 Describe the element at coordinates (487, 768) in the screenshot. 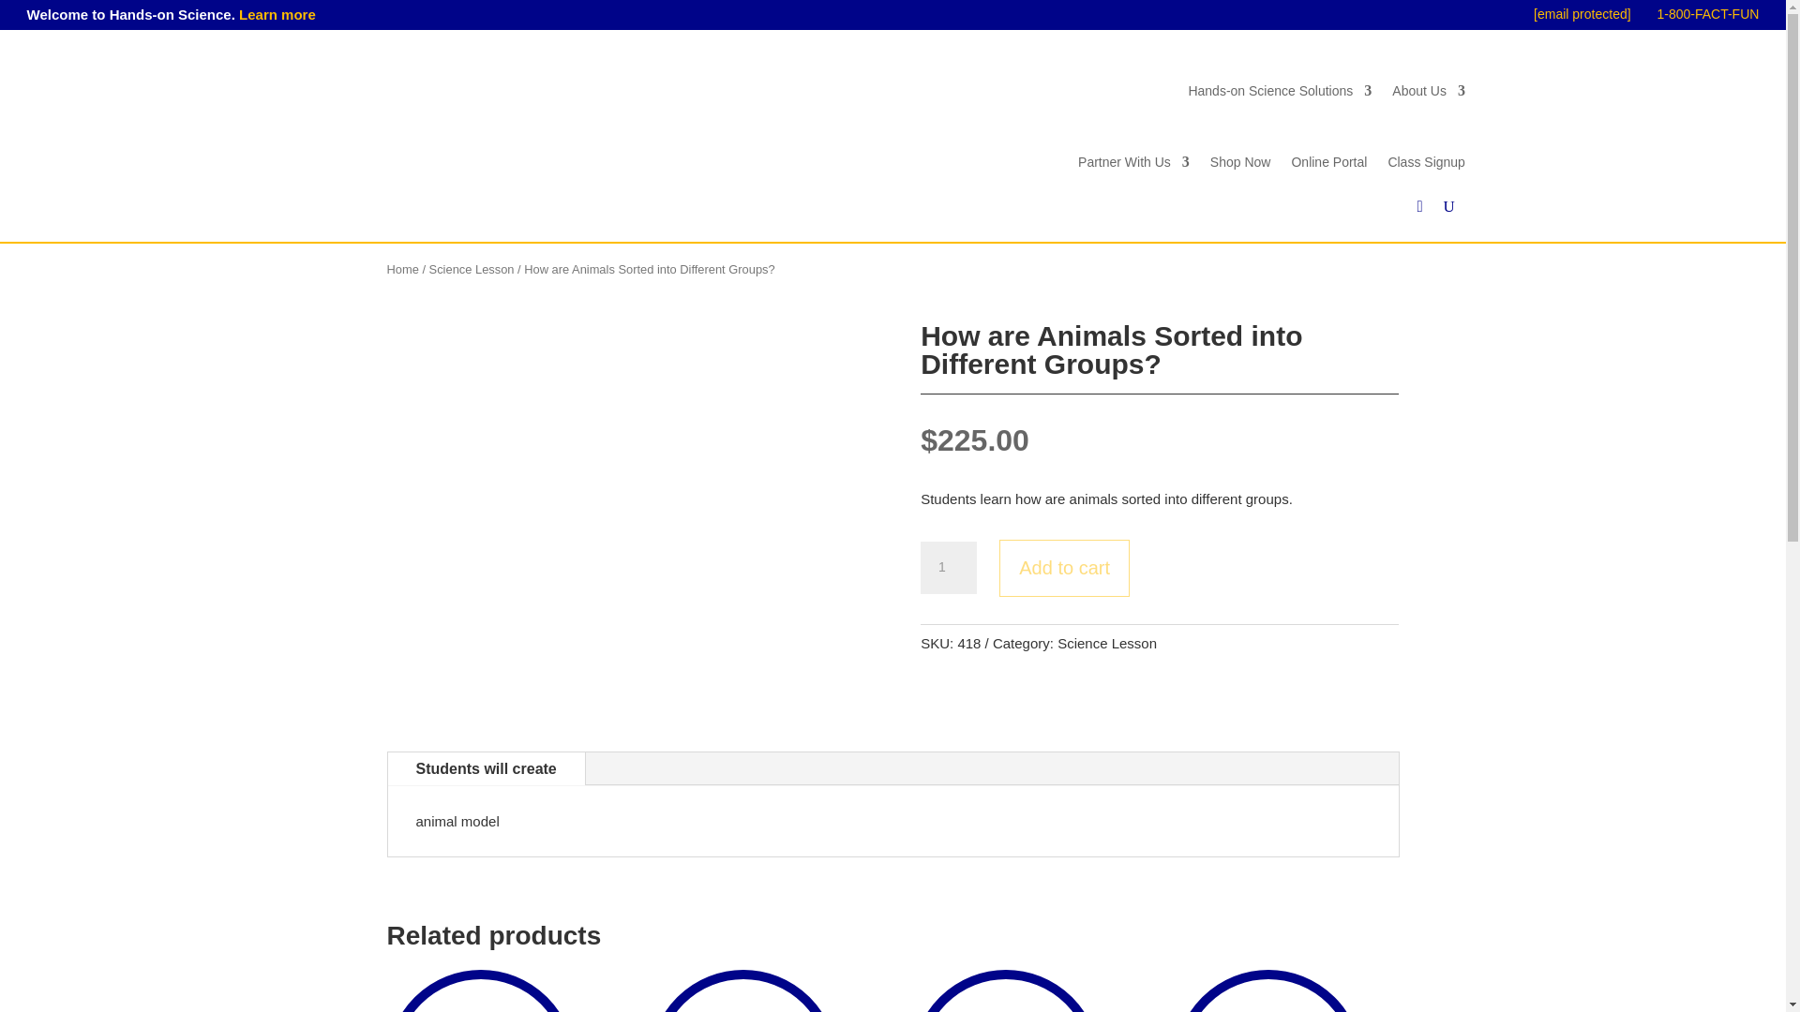

I see `Students will create` at that location.